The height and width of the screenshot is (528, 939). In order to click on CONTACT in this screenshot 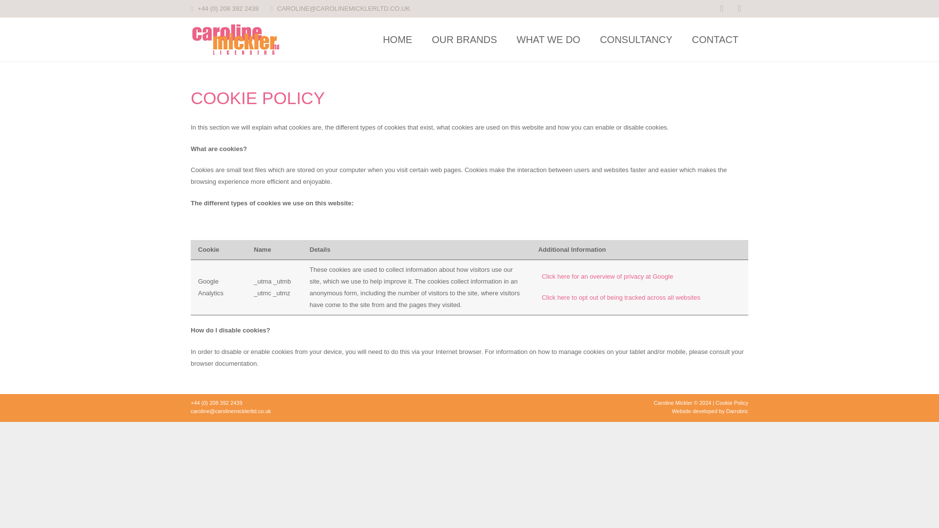, I will do `click(715, 39)`.